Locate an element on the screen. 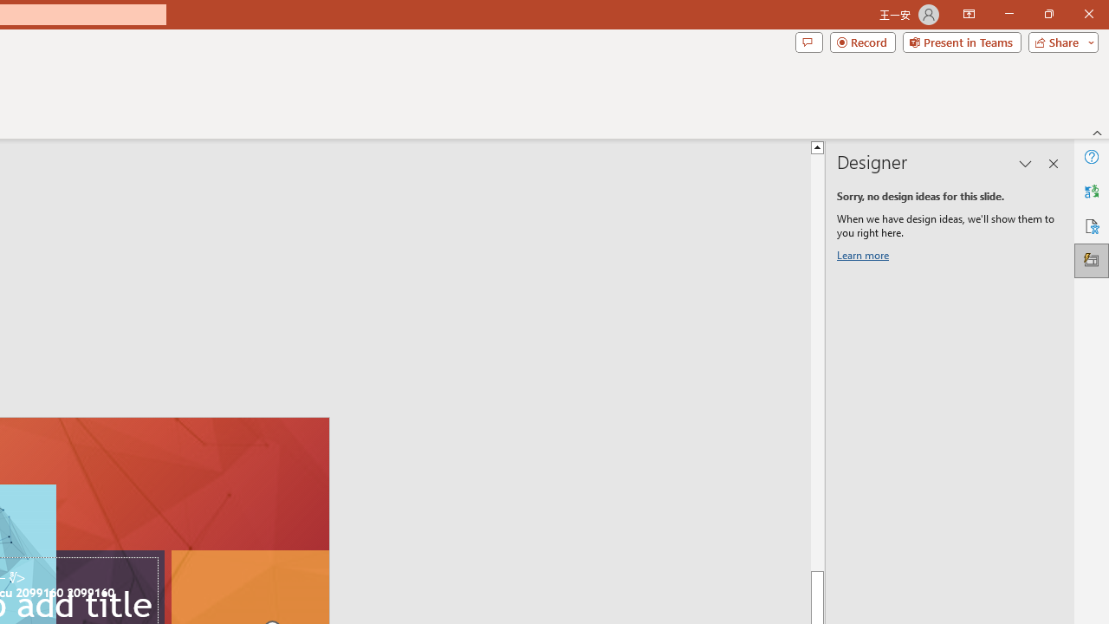  Close pane is located at coordinates (1054, 163).